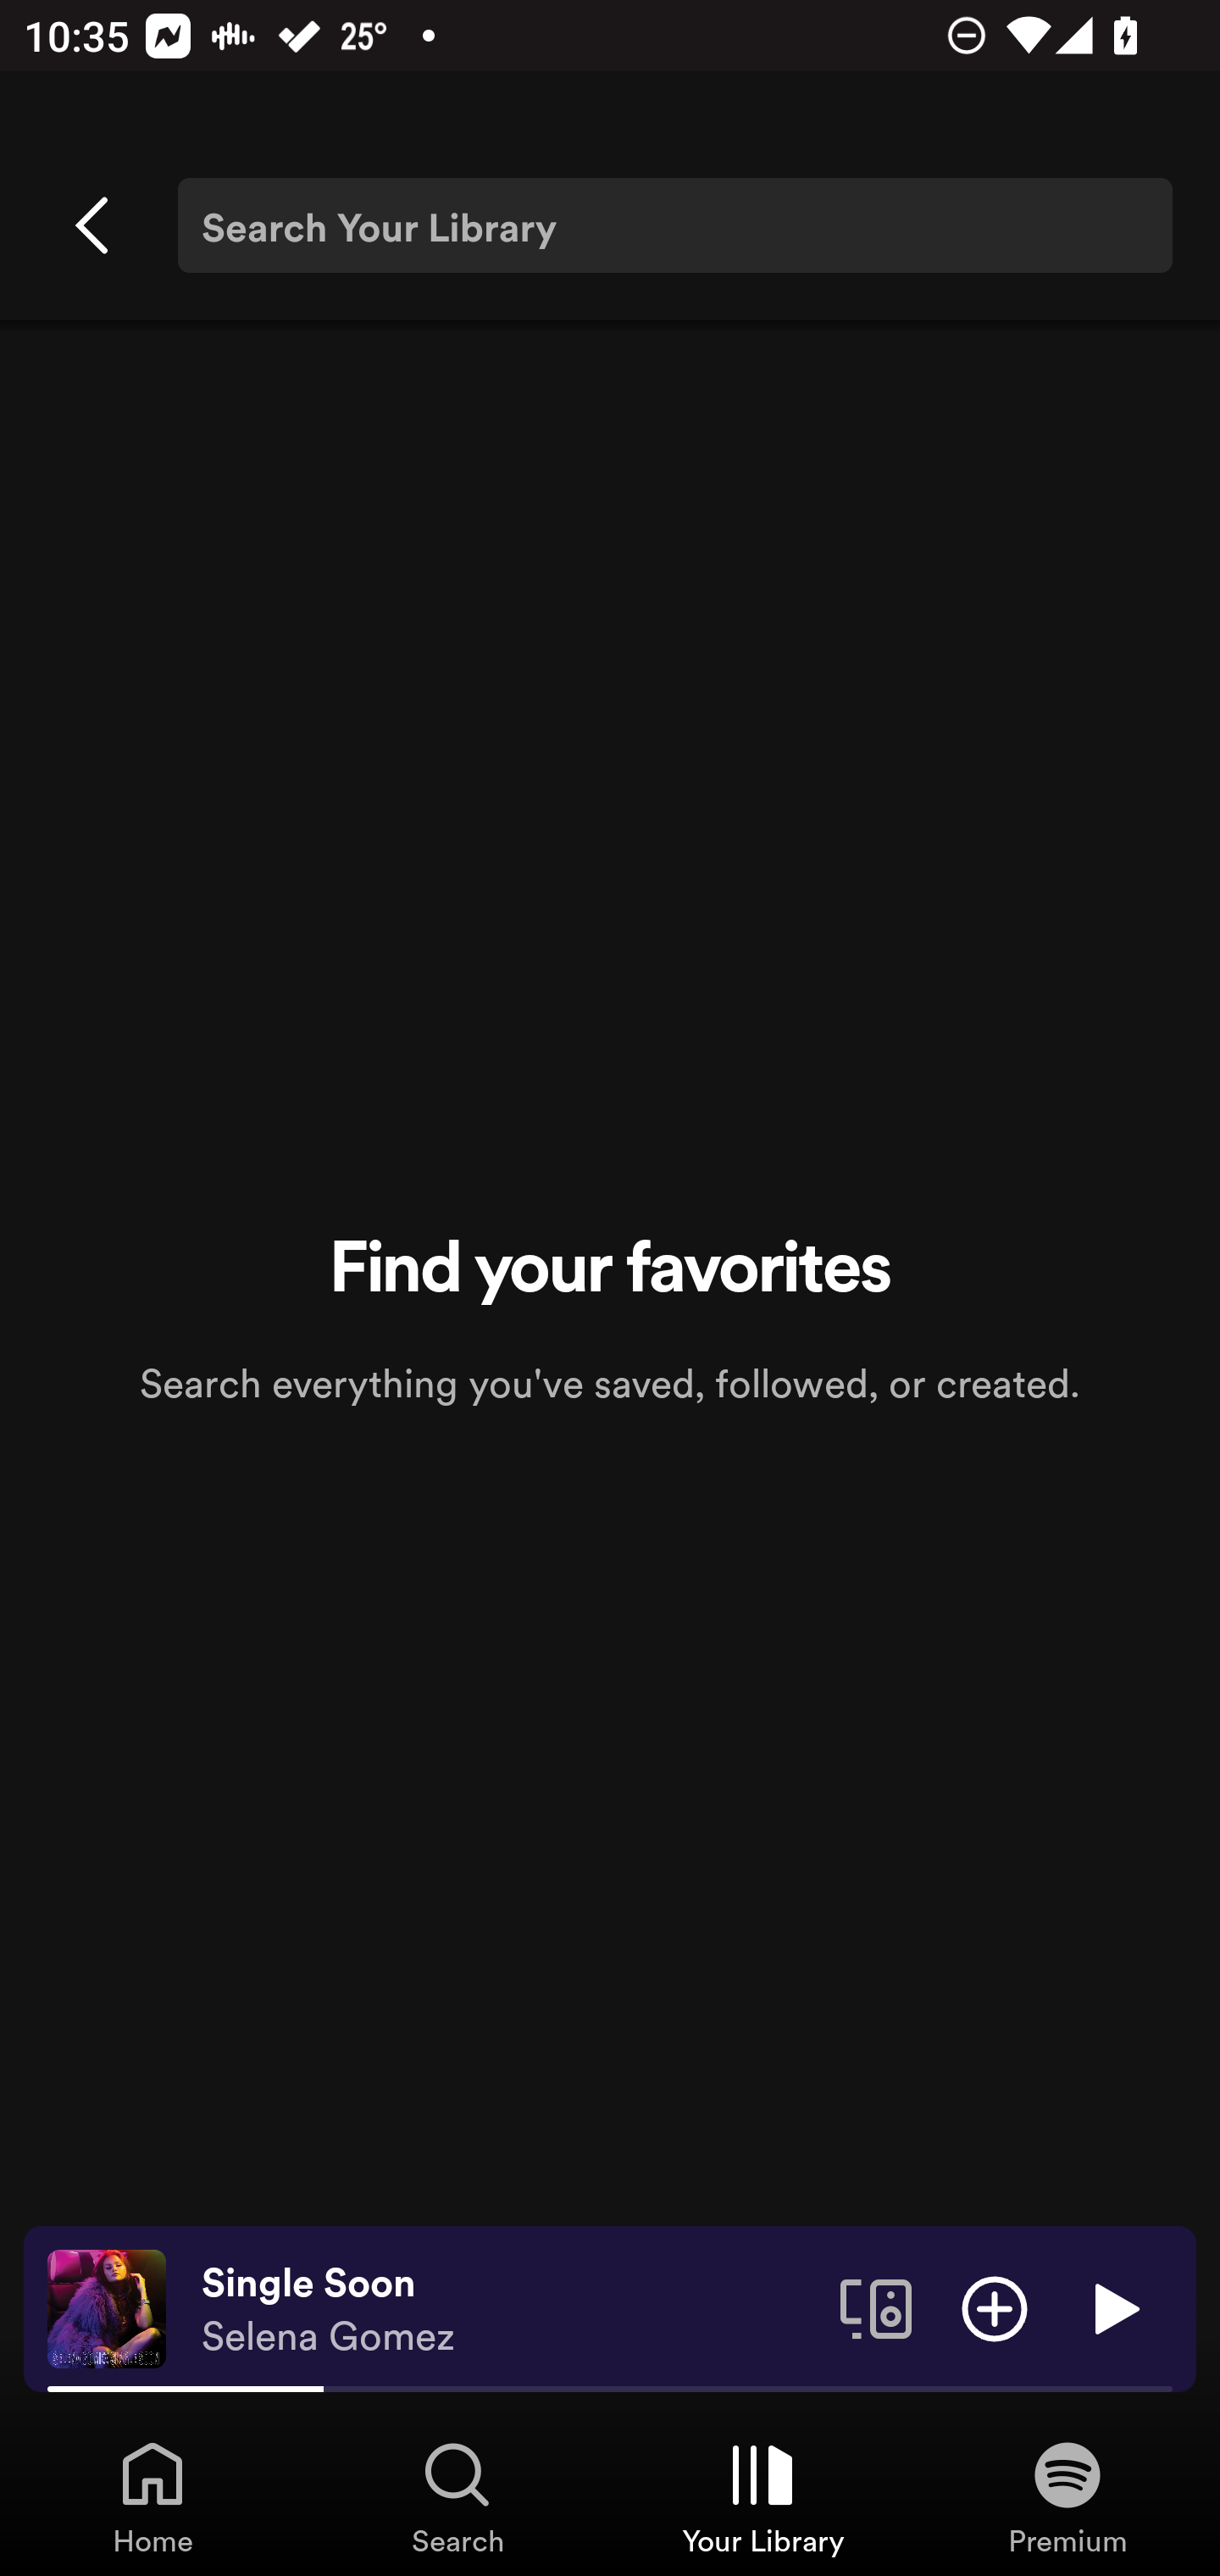 The width and height of the screenshot is (1220, 2576). What do you see at coordinates (995, 2307) in the screenshot?
I see `Add item` at bounding box center [995, 2307].